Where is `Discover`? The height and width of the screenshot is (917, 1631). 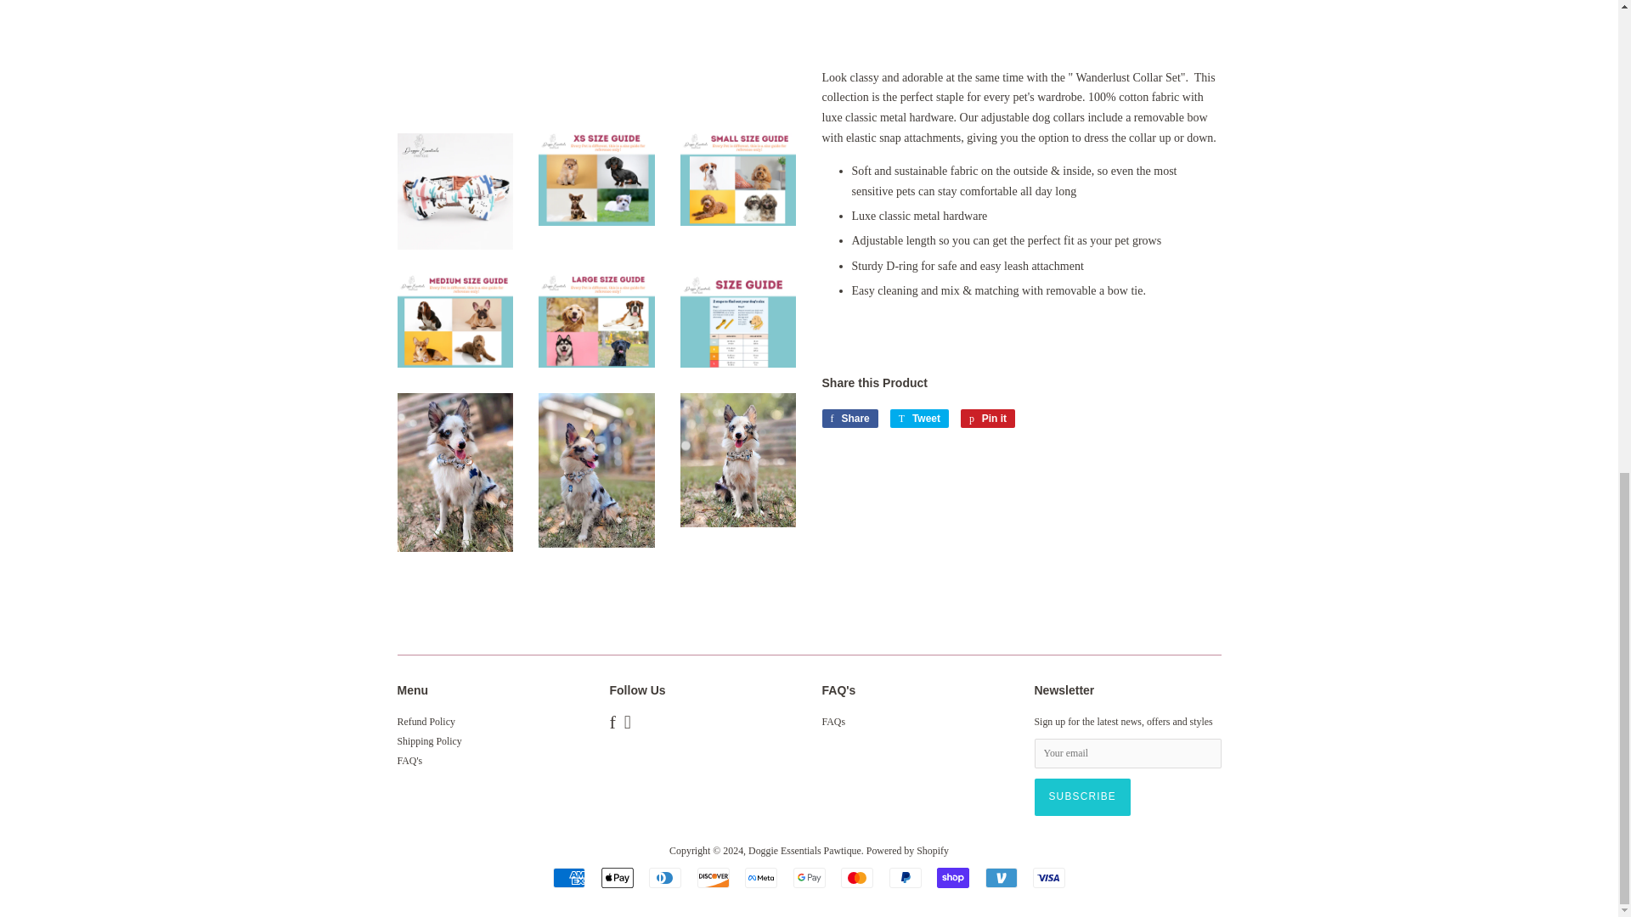
Discover is located at coordinates (712, 878).